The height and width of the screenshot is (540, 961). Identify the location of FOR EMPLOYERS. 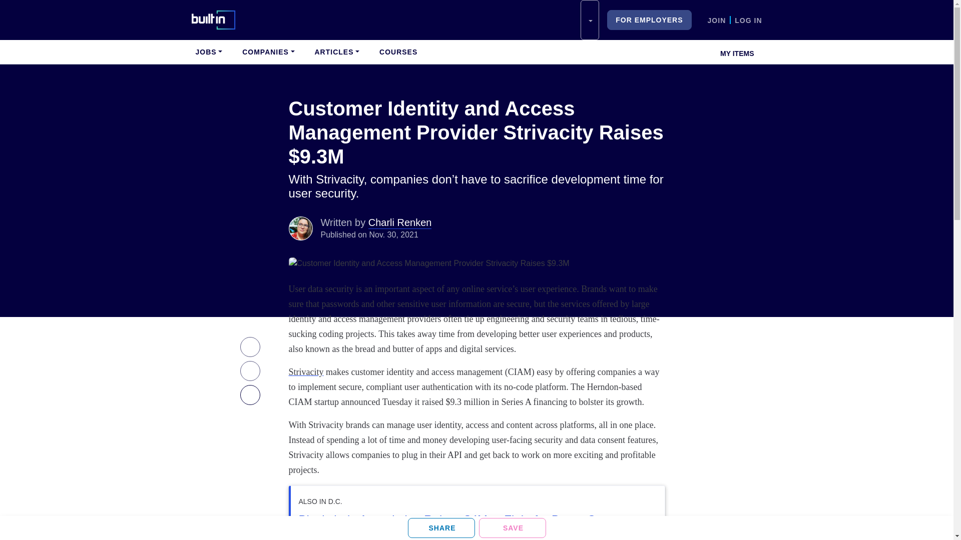
(649, 20).